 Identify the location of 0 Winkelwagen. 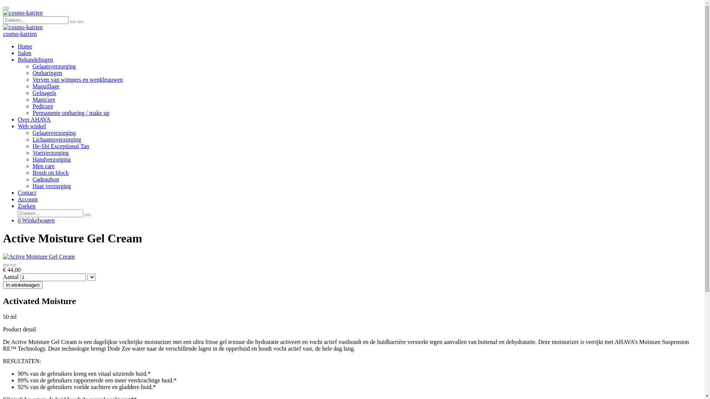
(36, 220).